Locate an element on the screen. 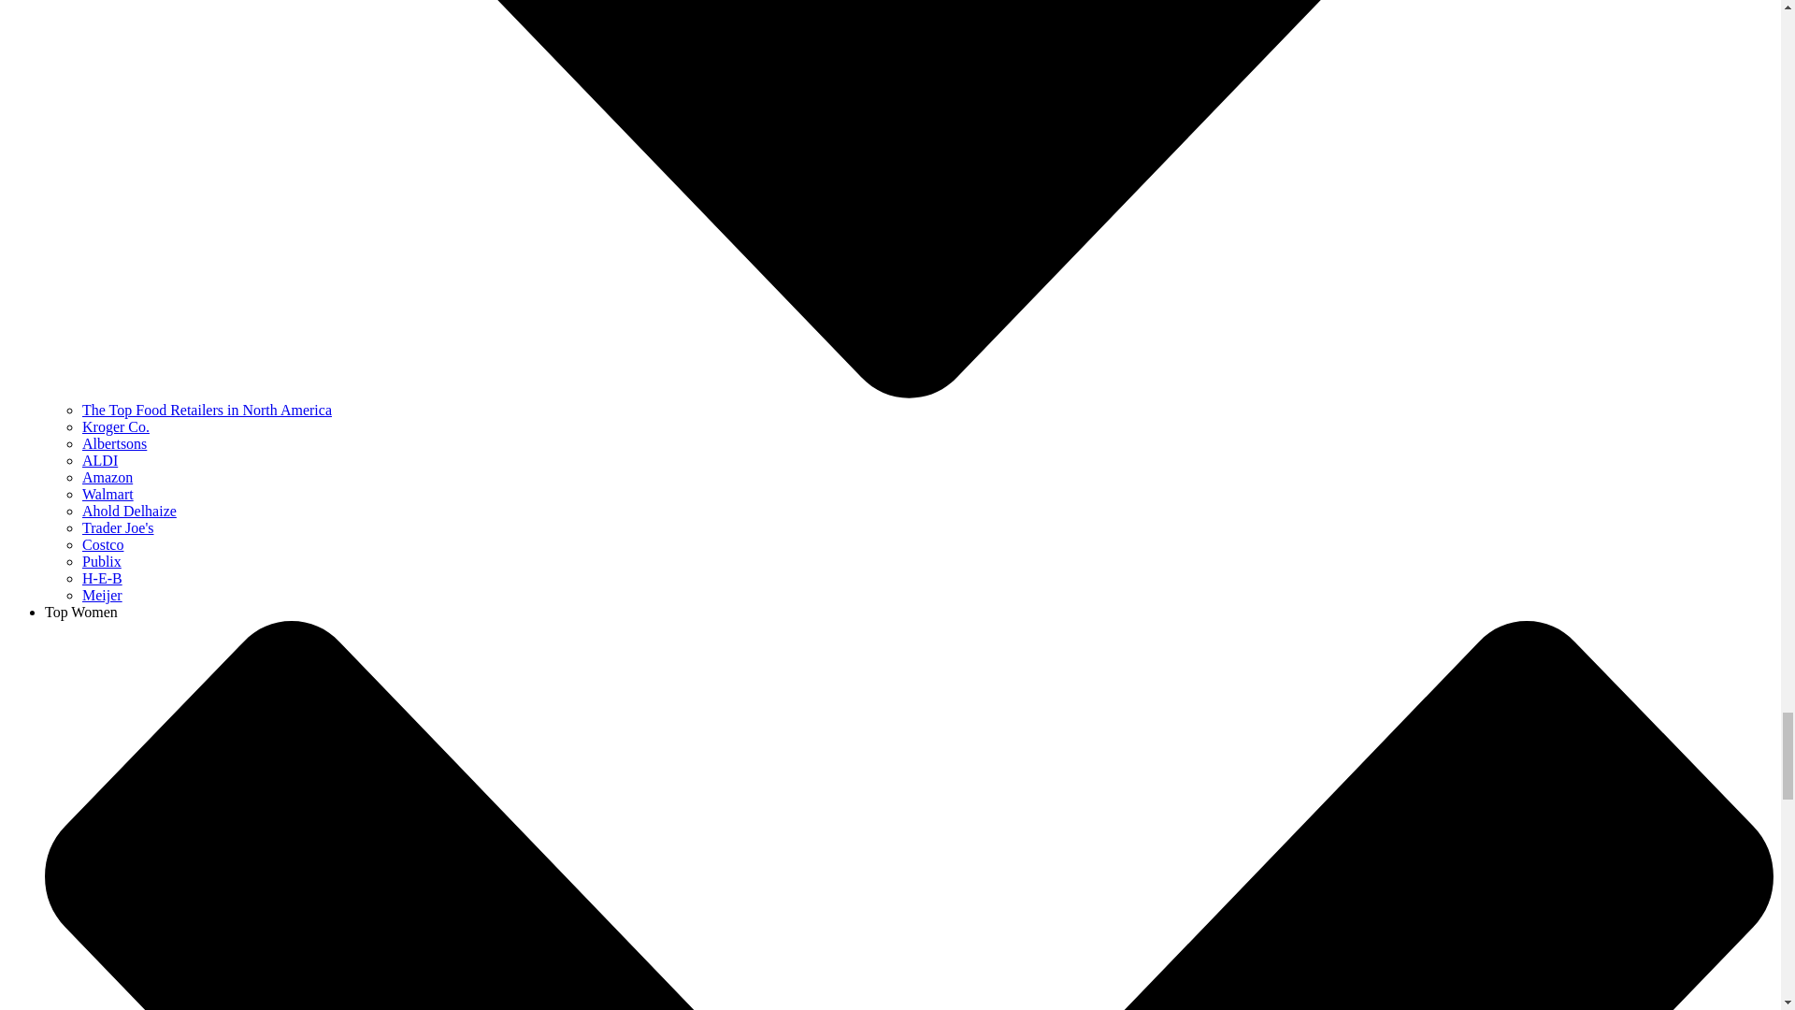 This screenshot has width=1795, height=1010. Costco is located at coordinates (103, 544).